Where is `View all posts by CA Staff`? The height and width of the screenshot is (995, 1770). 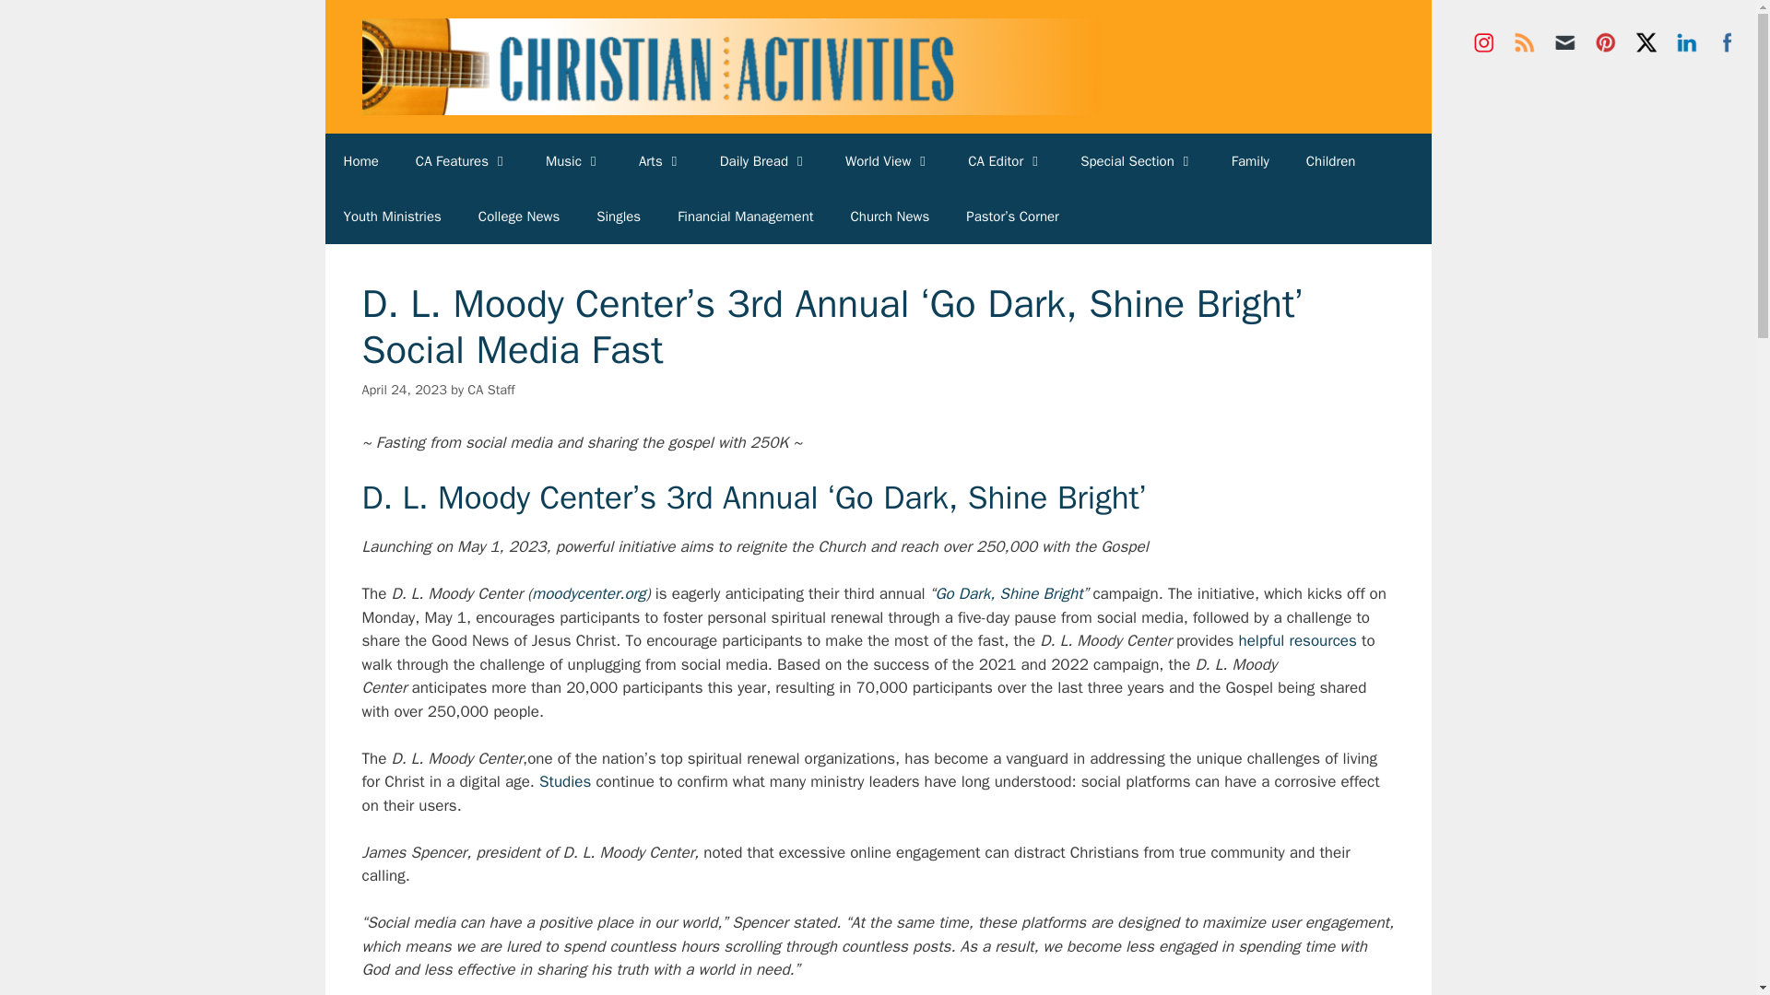
View all posts by CA Staff is located at coordinates (490, 389).